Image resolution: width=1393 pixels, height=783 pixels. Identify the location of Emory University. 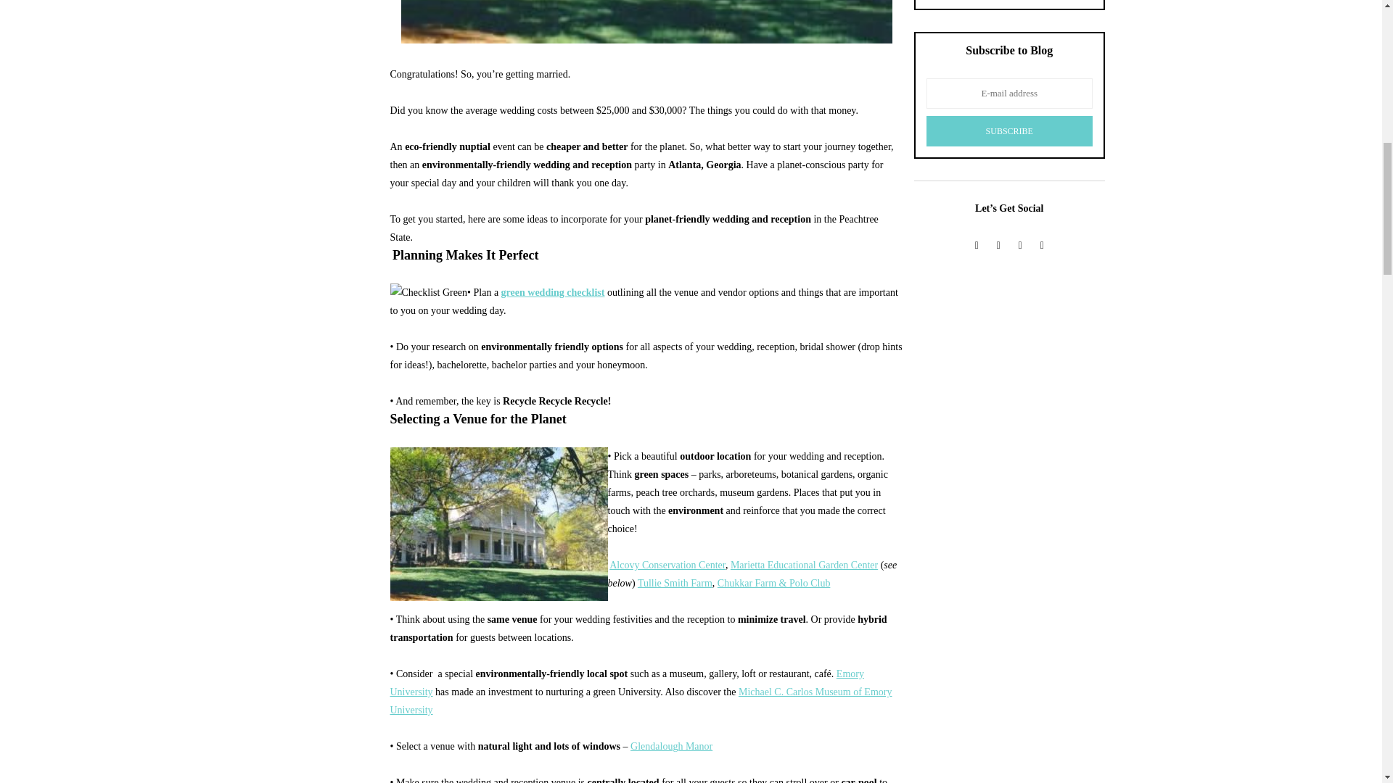
(627, 683).